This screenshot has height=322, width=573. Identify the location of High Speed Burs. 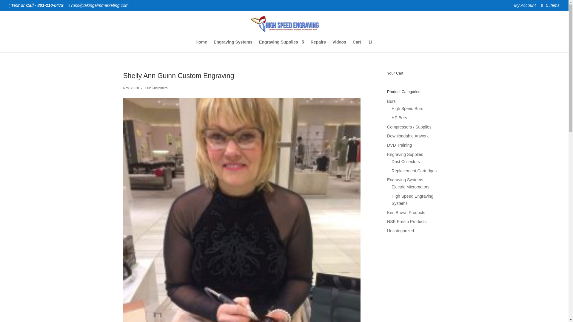
(407, 109).